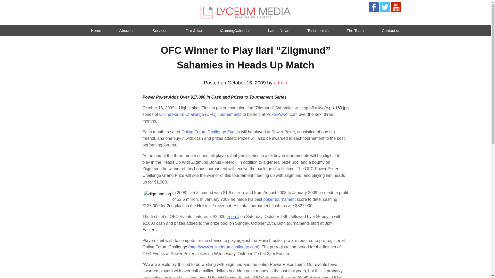  Describe the element at coordinates (279, 31) in the screenshot. I see `Latest News` at that location.